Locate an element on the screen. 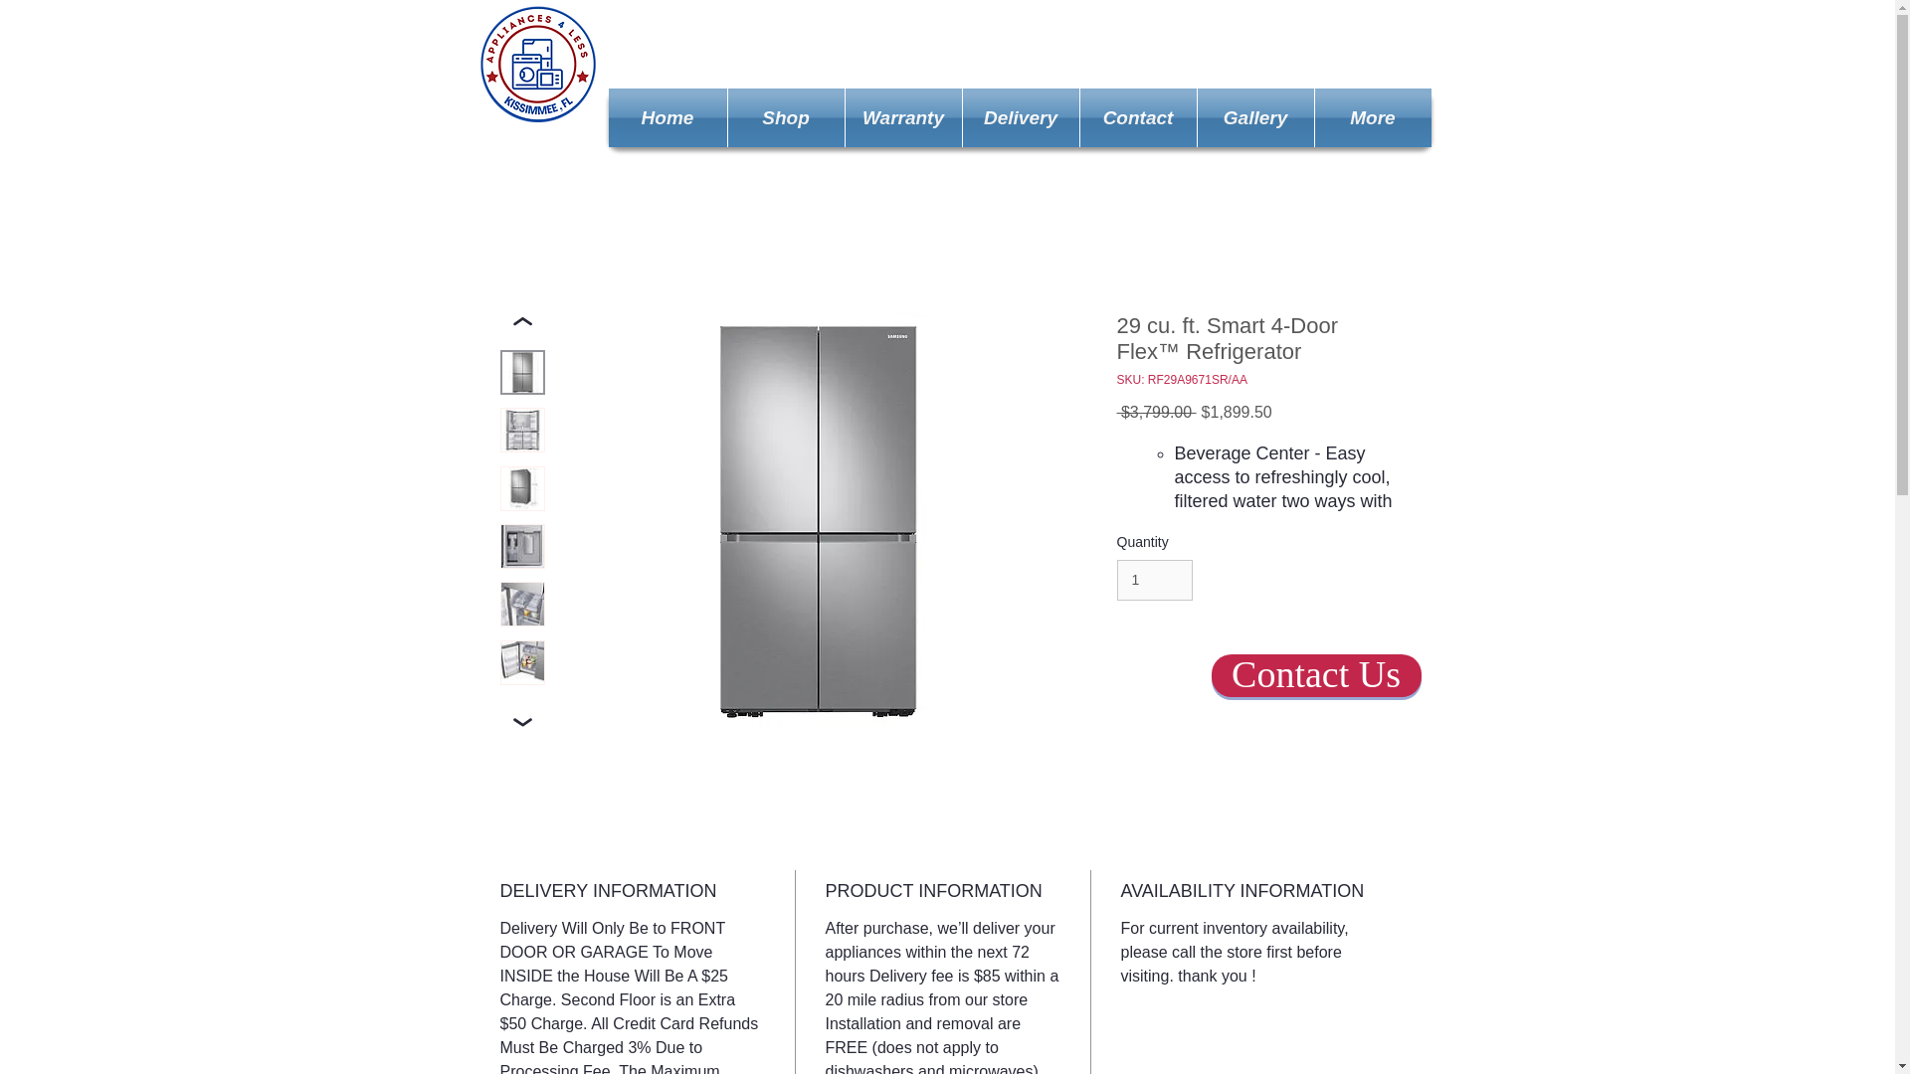 The width and height of the screenshot is (1910, 1074). Delivery is located at coordinates (1021, 117).